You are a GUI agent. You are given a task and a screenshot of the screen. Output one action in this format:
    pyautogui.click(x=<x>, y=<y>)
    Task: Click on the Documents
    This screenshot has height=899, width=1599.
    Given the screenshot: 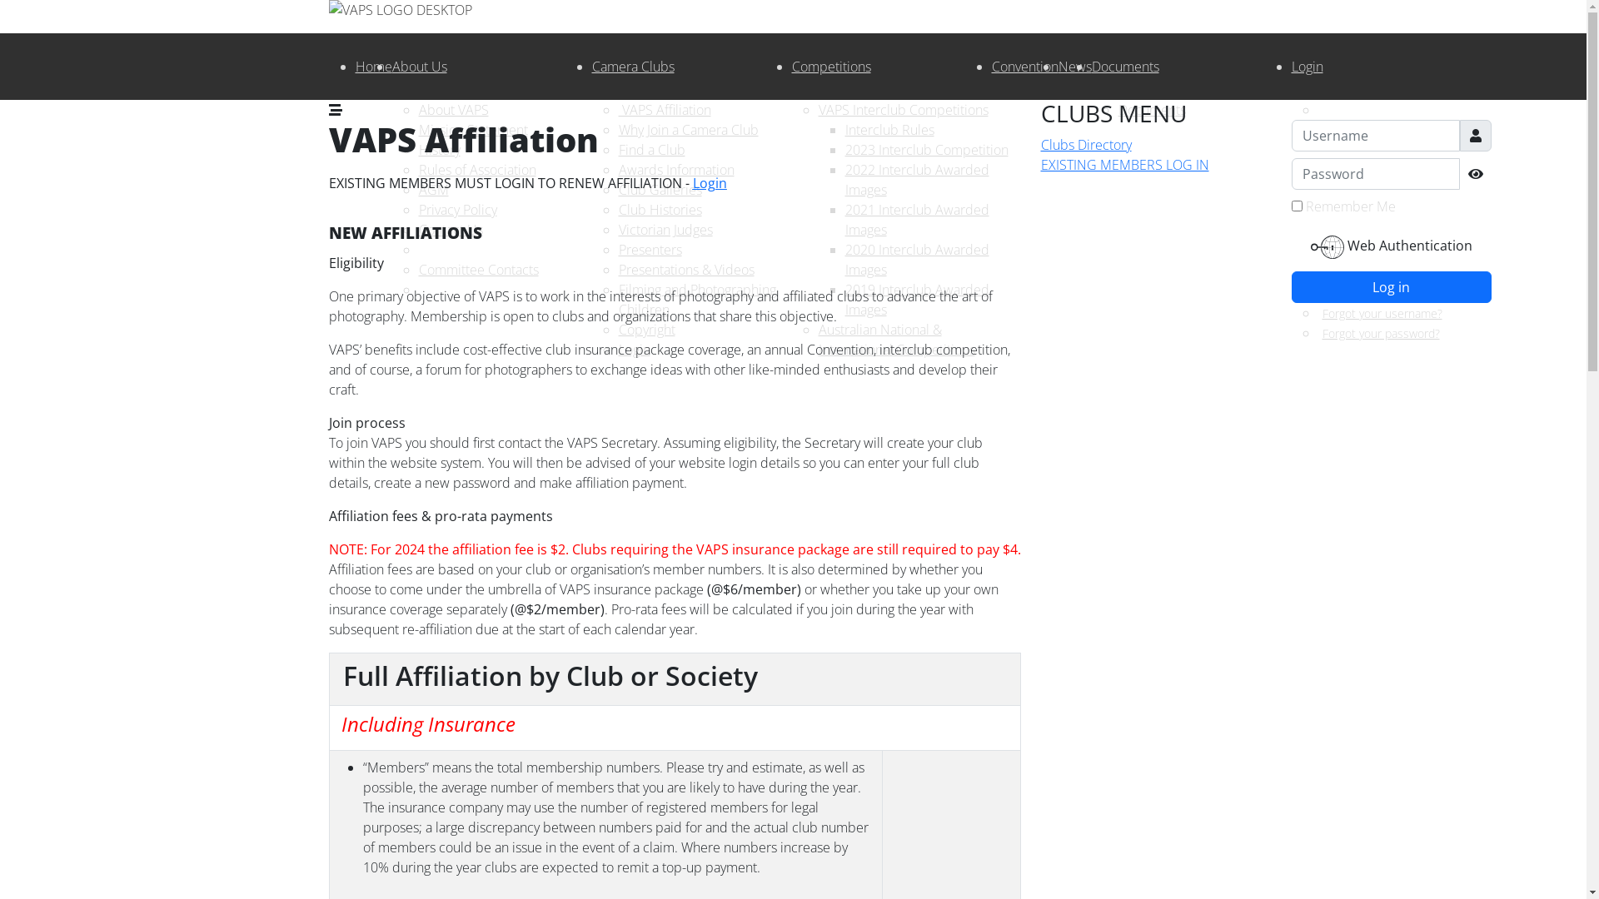 What is the action you would take?
    pyautogui.click(x=1124, y=67)
    